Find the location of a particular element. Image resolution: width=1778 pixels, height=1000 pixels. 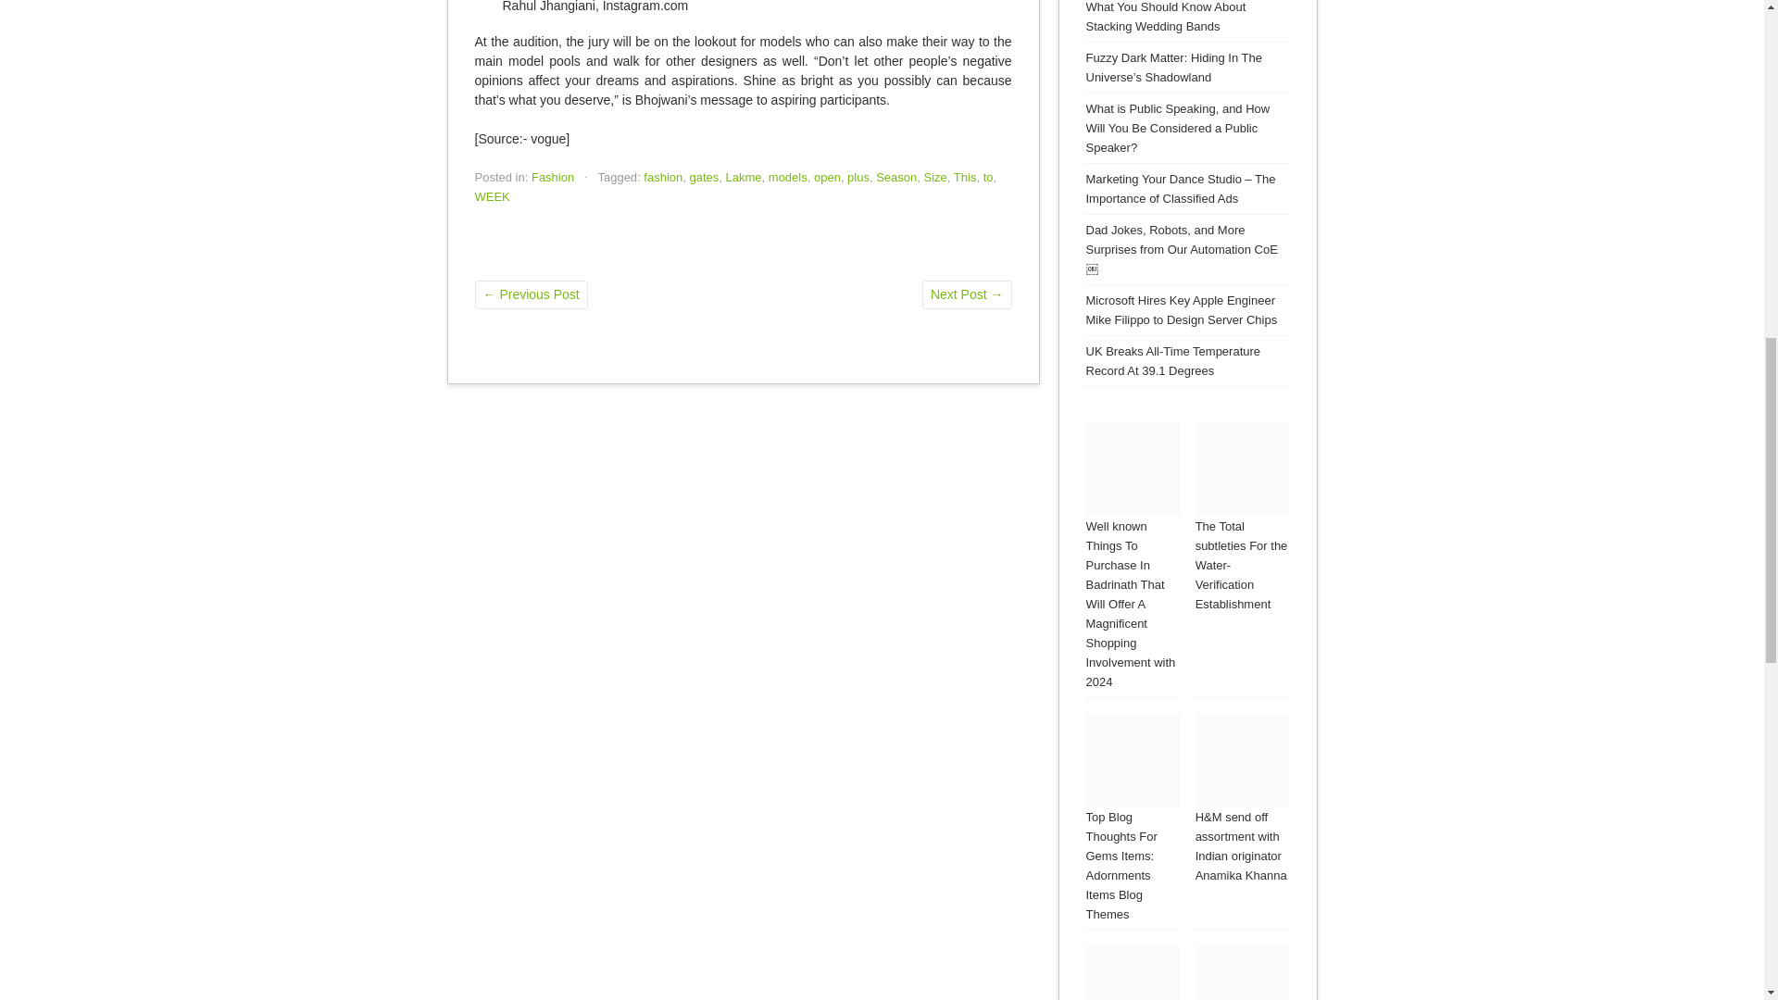

This is located at coordinates (965, 176).